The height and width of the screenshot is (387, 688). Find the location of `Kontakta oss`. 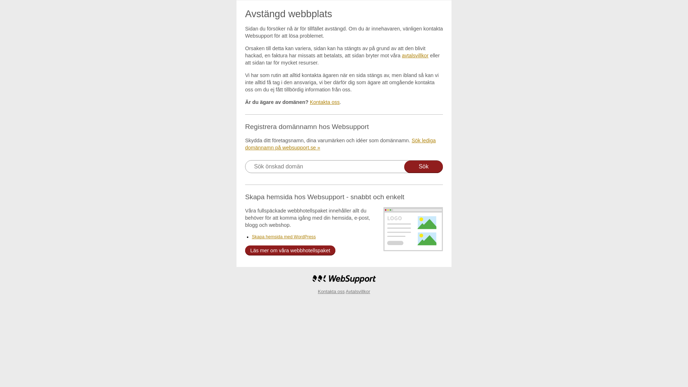

Kontakta oss is located at coordinates (331, 292).